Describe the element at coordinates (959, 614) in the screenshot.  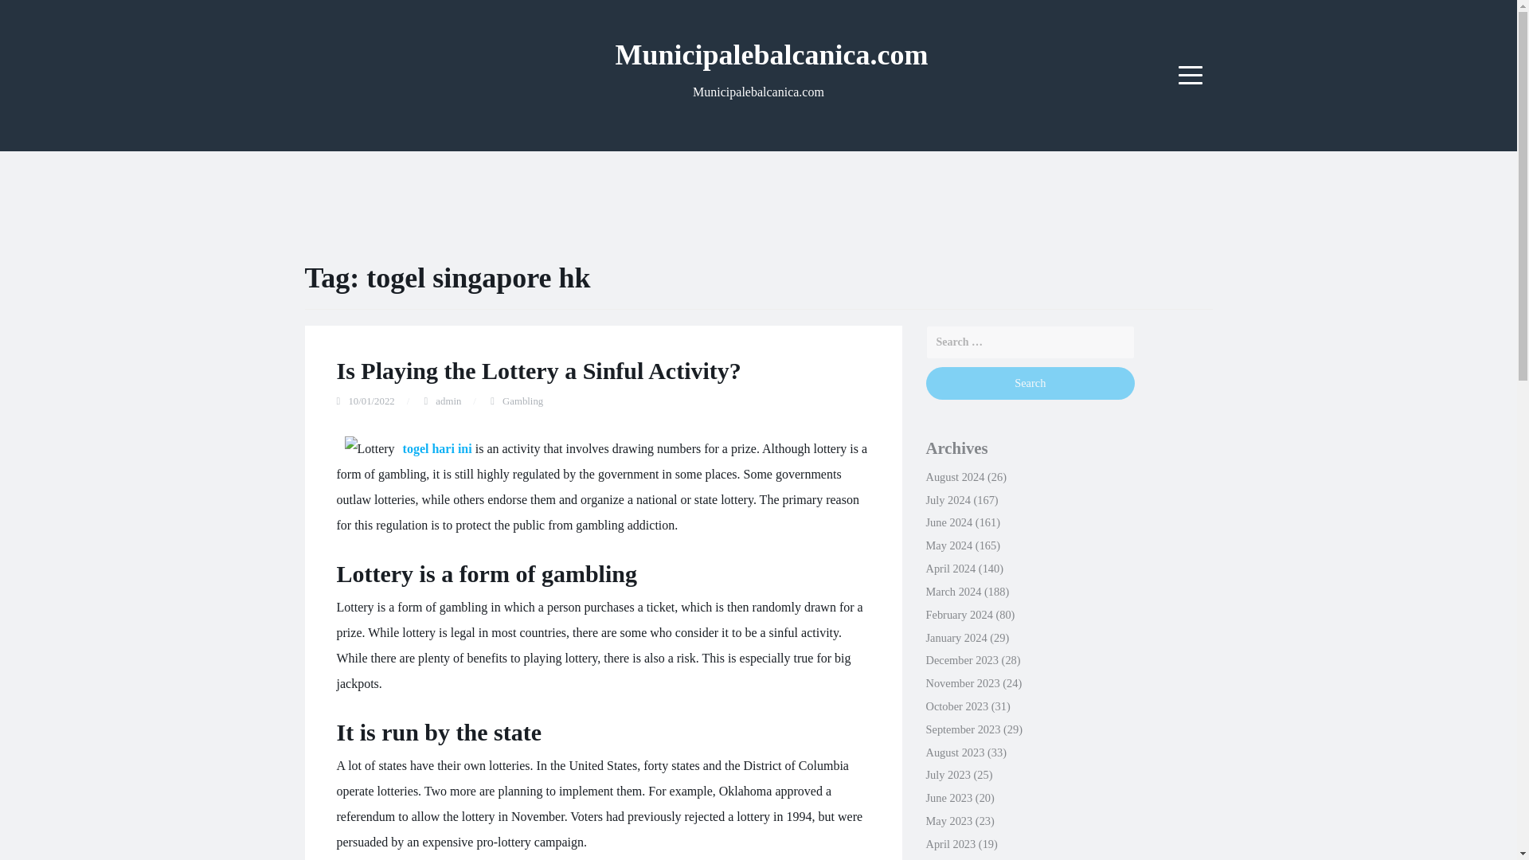
I see `February 2024` at that location.